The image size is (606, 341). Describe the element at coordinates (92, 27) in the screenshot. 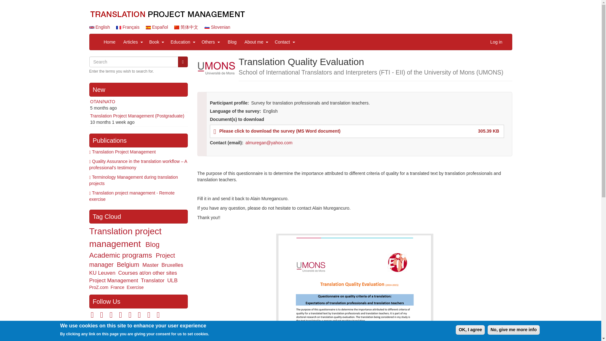

I see `English` at that location.